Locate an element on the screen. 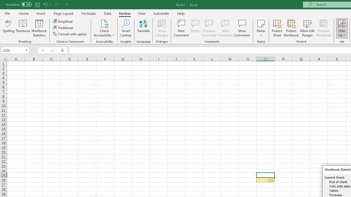 Image resolution: width=351 pixels, height=197 pixels. Delete is located at coordinates (195, 28).